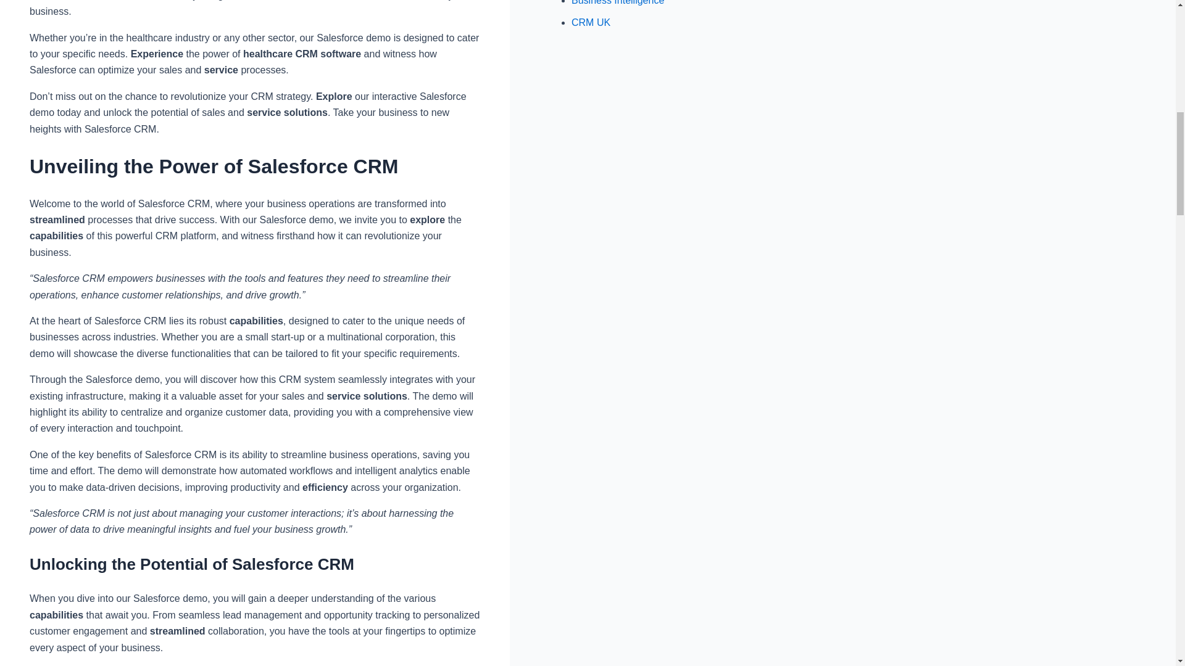 The width and height of the screenshot is (1185, 666). I want to click on Business Intelligence, so click(617, 2).